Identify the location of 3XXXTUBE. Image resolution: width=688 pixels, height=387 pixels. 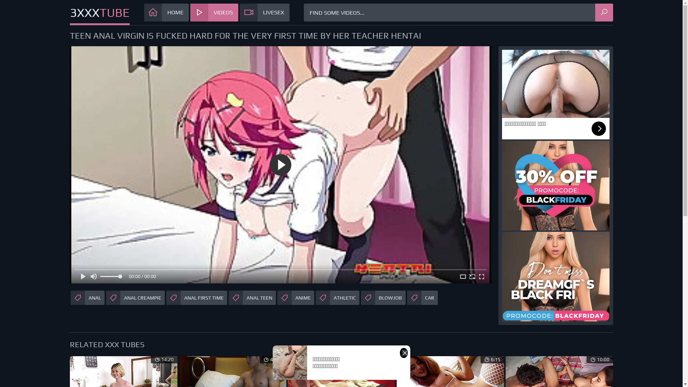
(100, 14).